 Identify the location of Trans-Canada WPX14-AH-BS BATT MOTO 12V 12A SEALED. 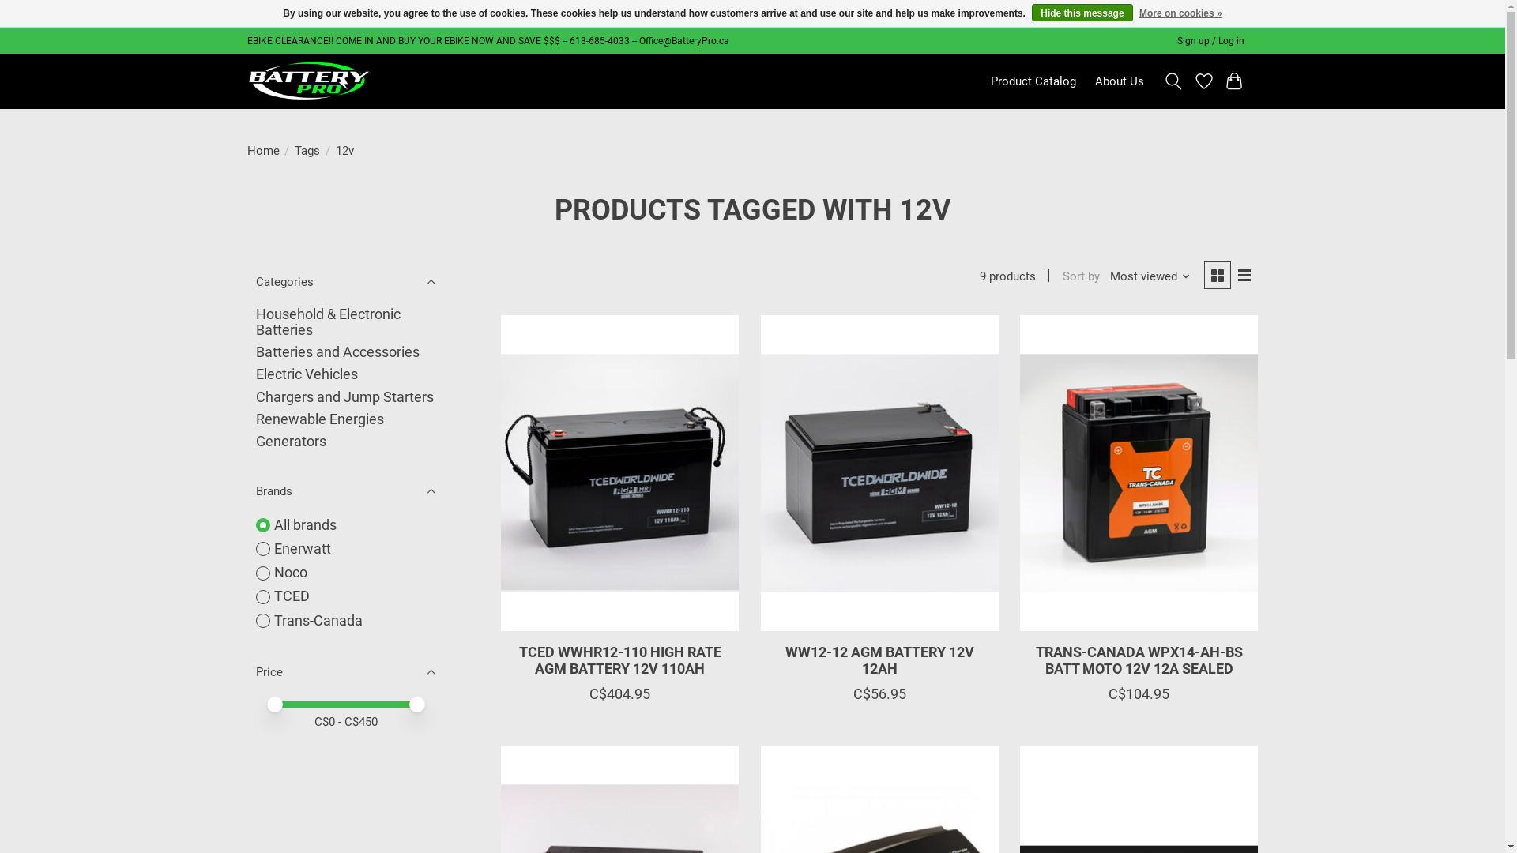
(1139, 473).